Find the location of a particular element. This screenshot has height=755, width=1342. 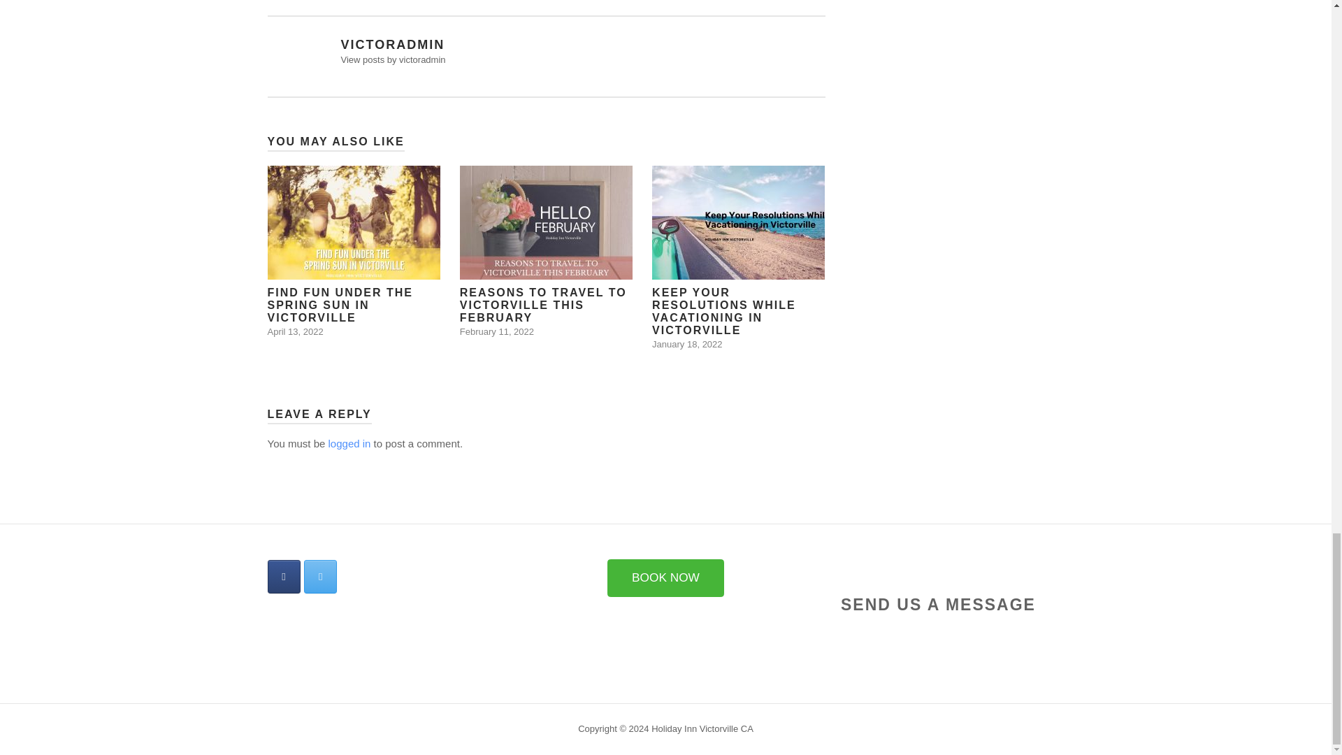

Find Fun Under the Spring Sun in Victorville is located at coordinates (393, 59).